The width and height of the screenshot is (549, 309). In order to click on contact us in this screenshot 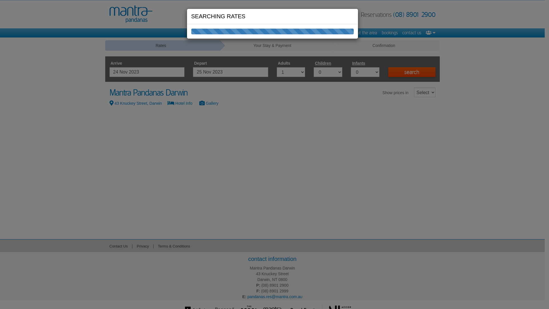, I will do `click(411, 33)`.